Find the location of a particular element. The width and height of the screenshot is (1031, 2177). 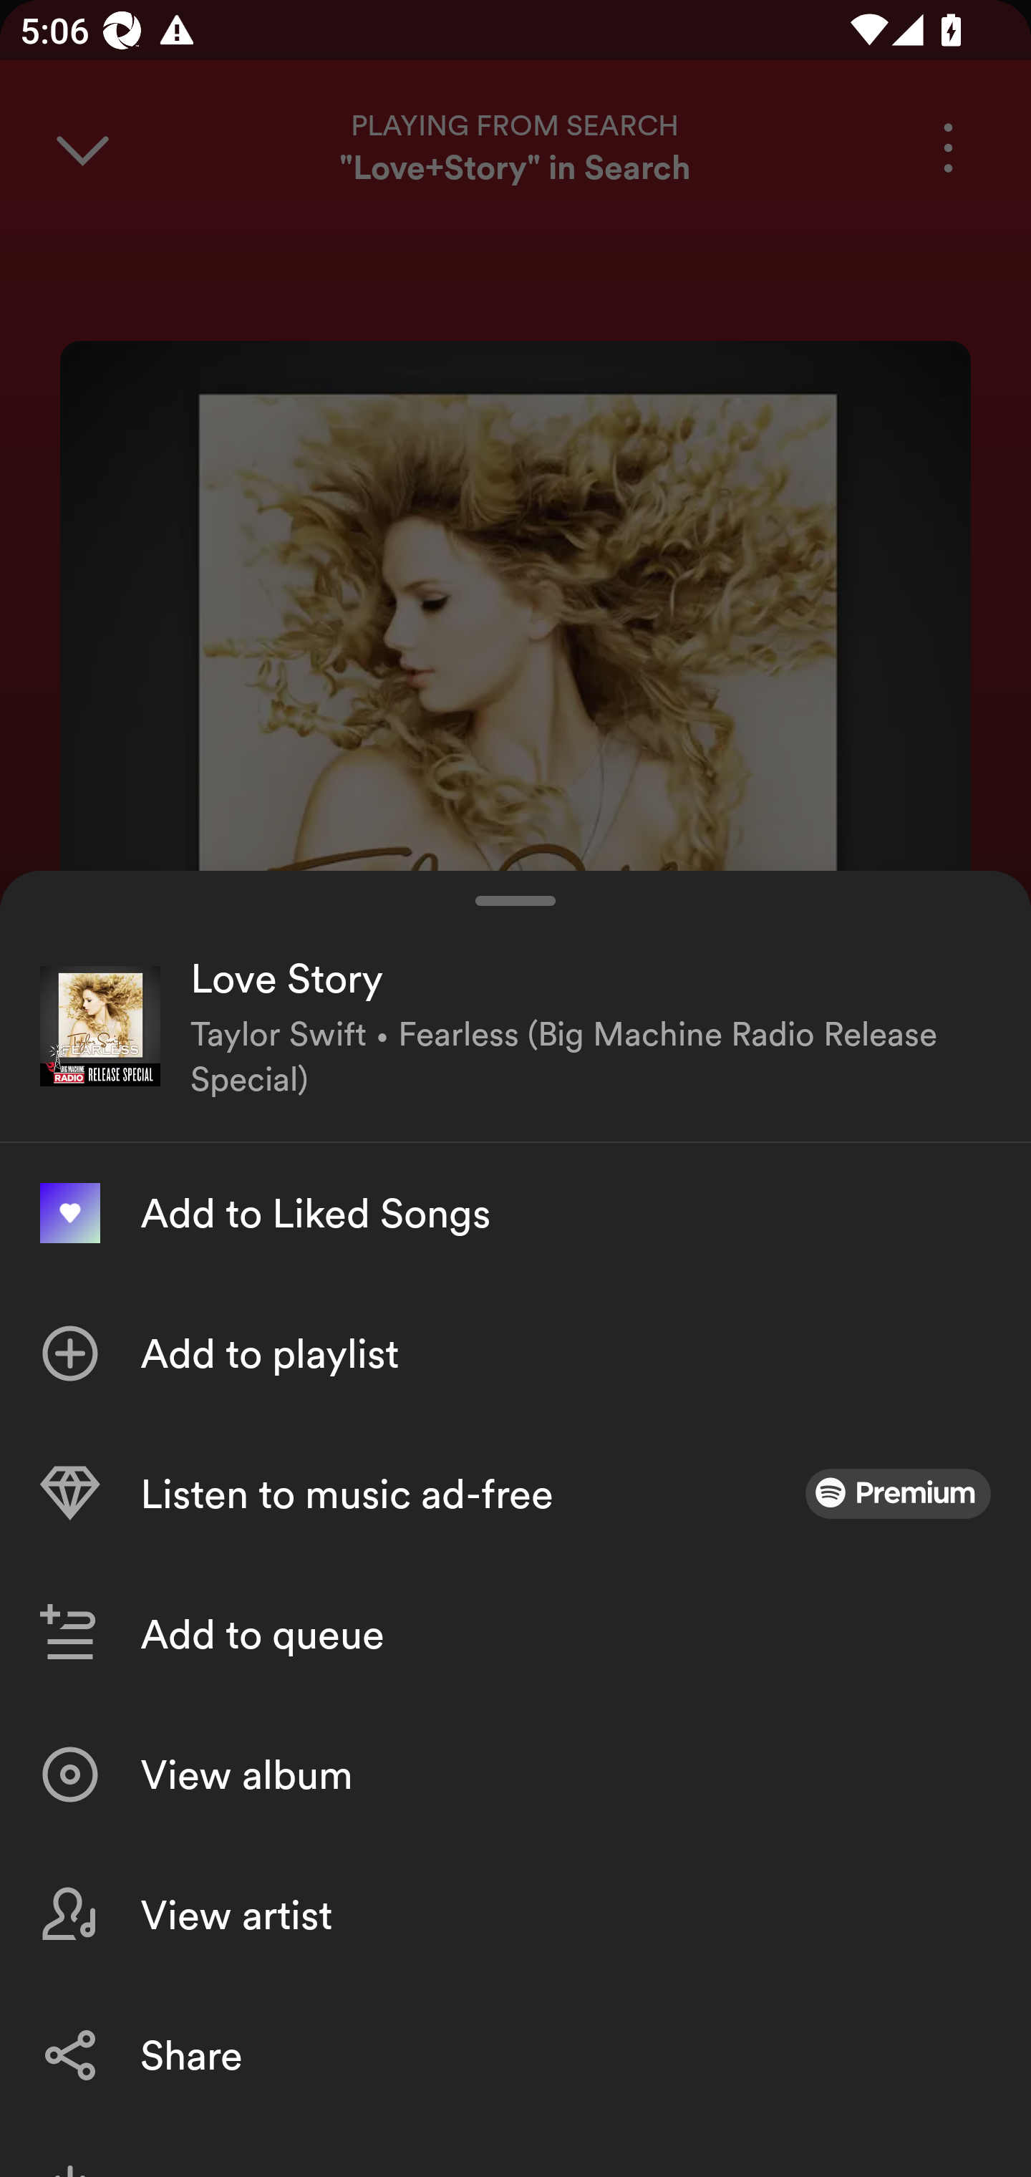

Listen to music ad-free is located at coordinates (515, 1493).